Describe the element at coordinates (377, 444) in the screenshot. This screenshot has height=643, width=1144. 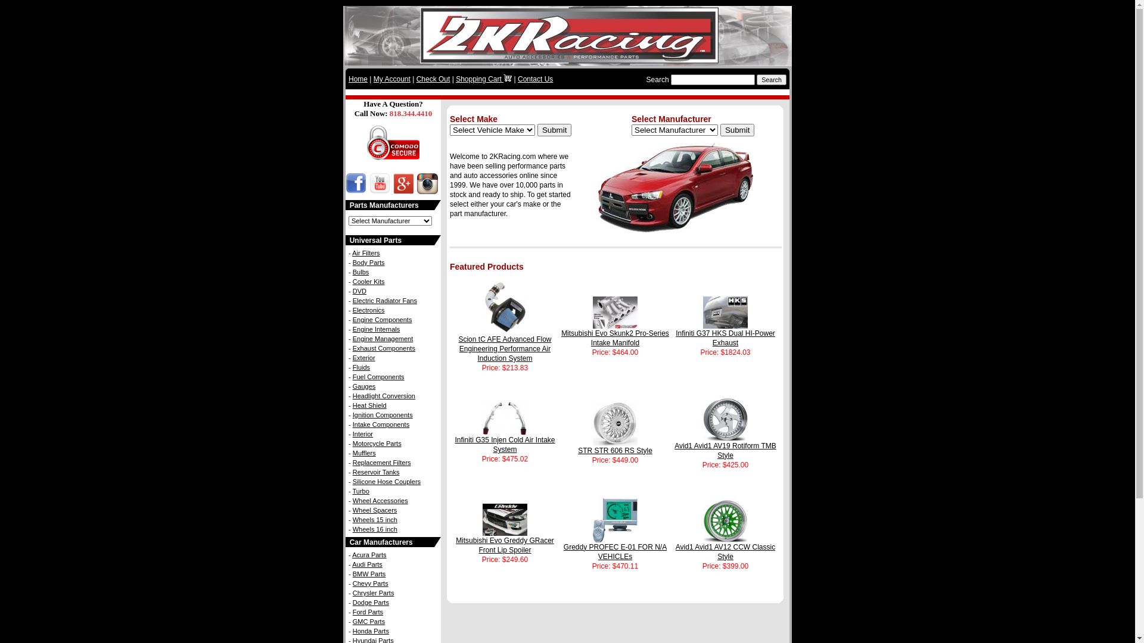
I see `Motorcycle Parts` at that location.